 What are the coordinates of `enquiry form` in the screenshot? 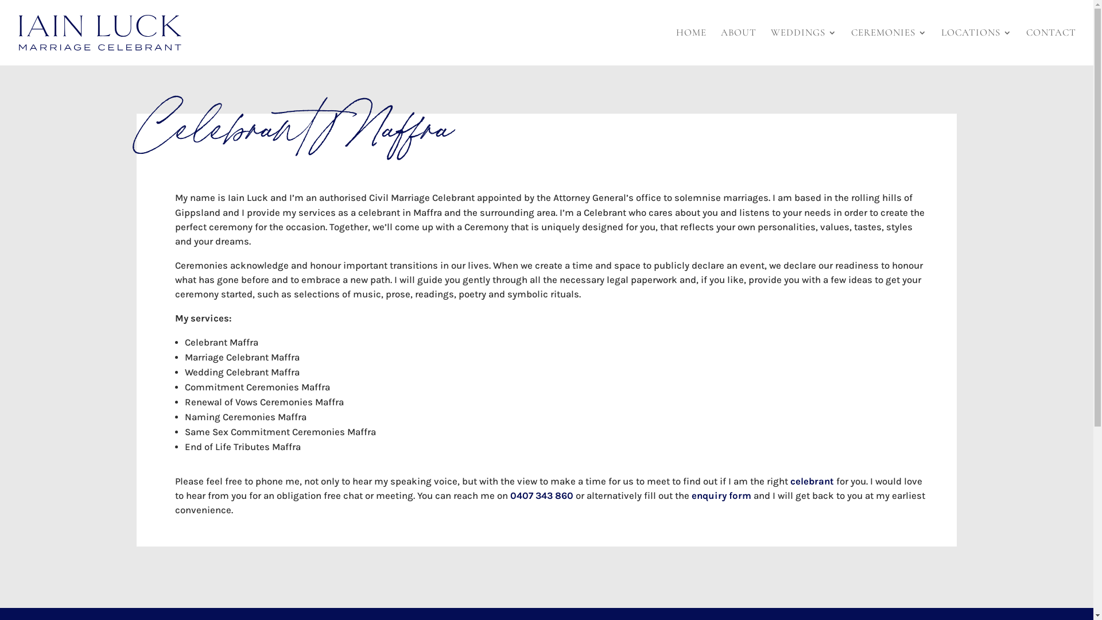 It's located at (721, 496).